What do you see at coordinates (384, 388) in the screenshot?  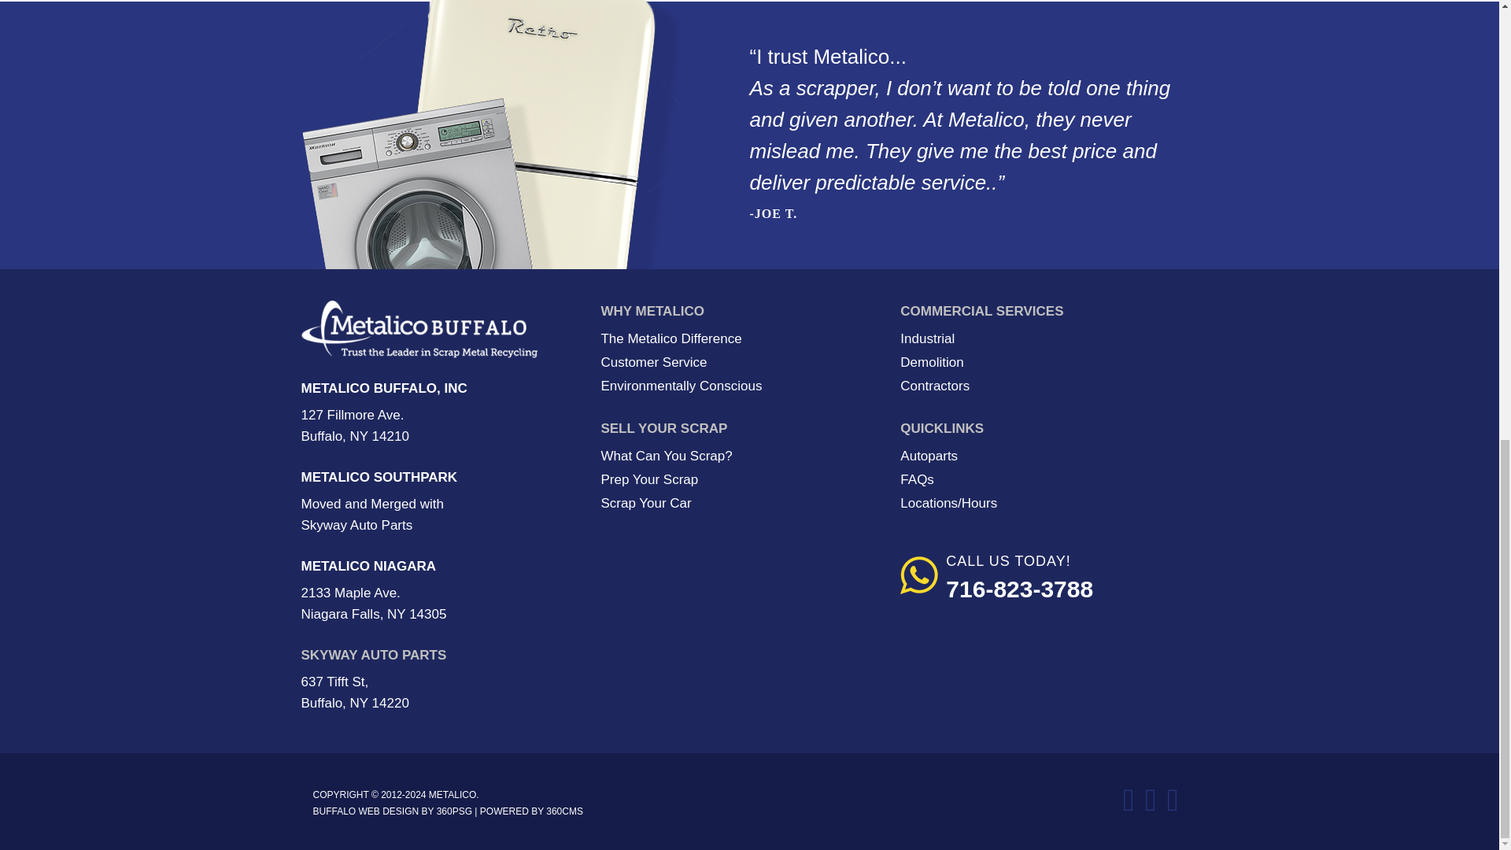 I see `METALICO BUFFALO, INC` at bounding box center [384, 388].